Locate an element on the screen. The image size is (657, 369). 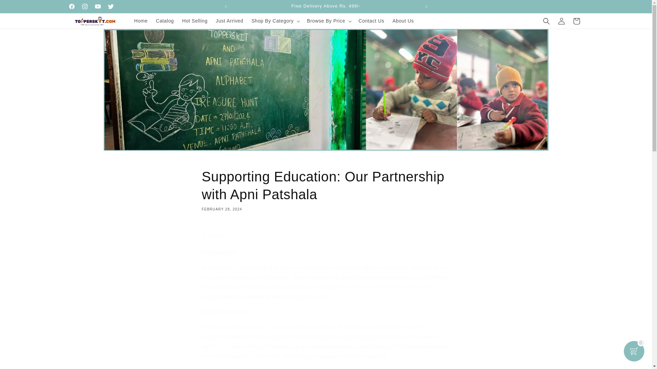
Share is located at coordinates (326, 236).